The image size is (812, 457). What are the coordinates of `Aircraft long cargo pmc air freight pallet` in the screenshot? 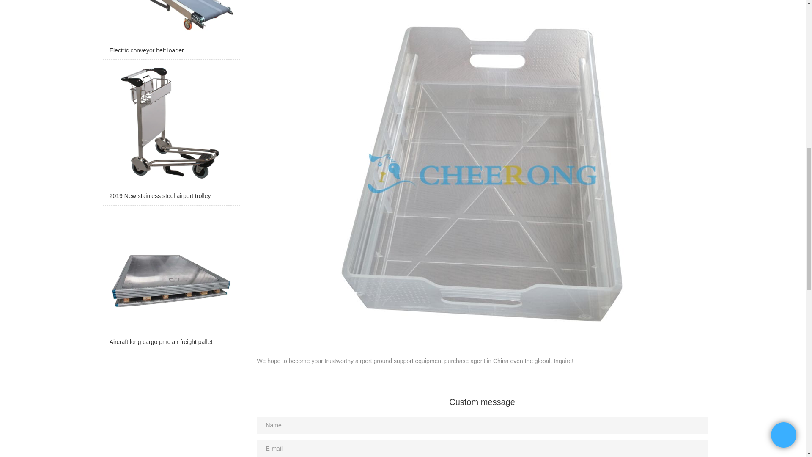 It's located at (171, 280).